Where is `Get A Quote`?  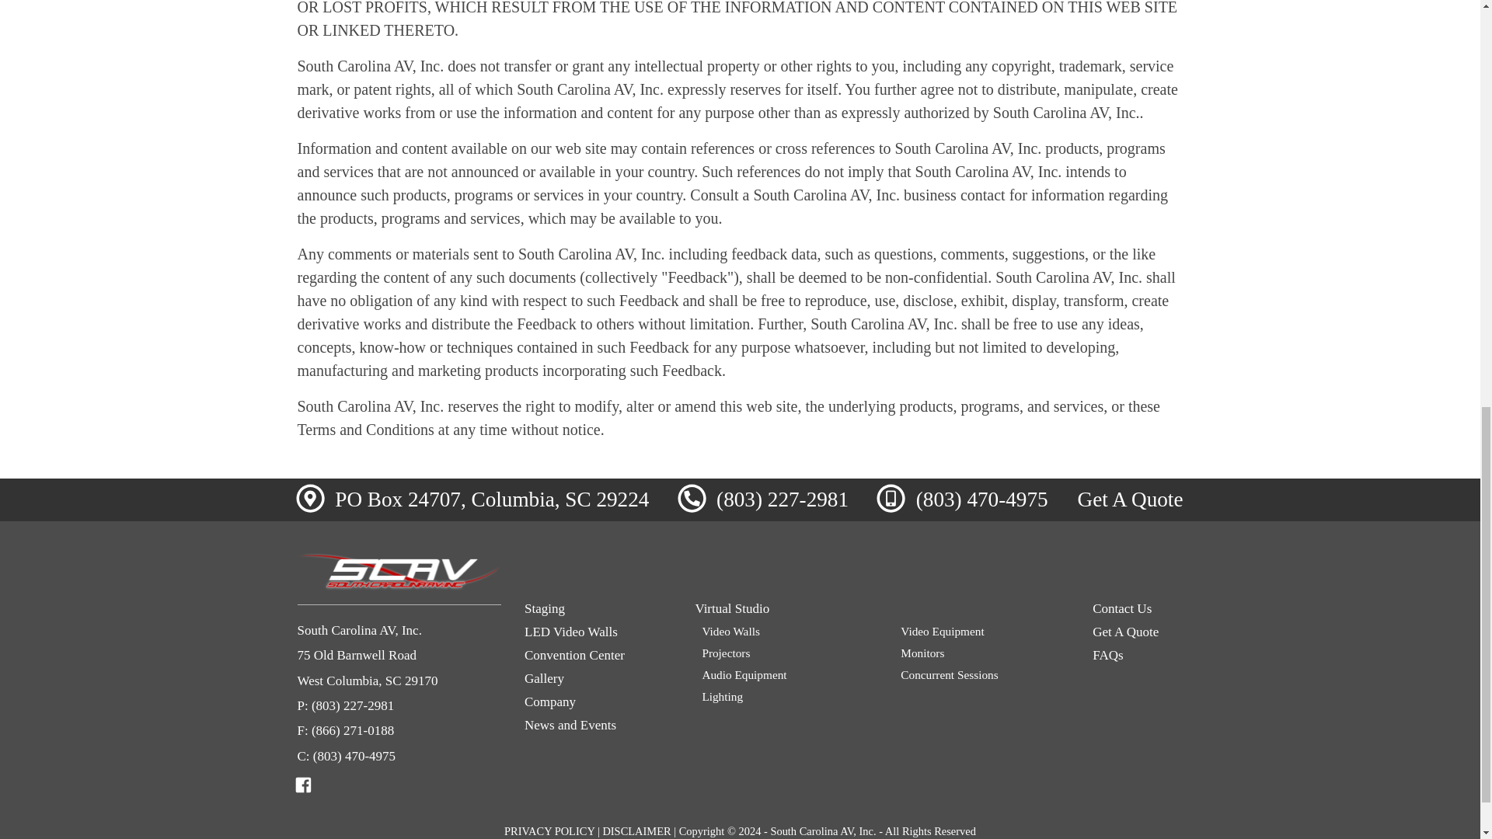 Get A Quote is located at coordinates (1130, 499).